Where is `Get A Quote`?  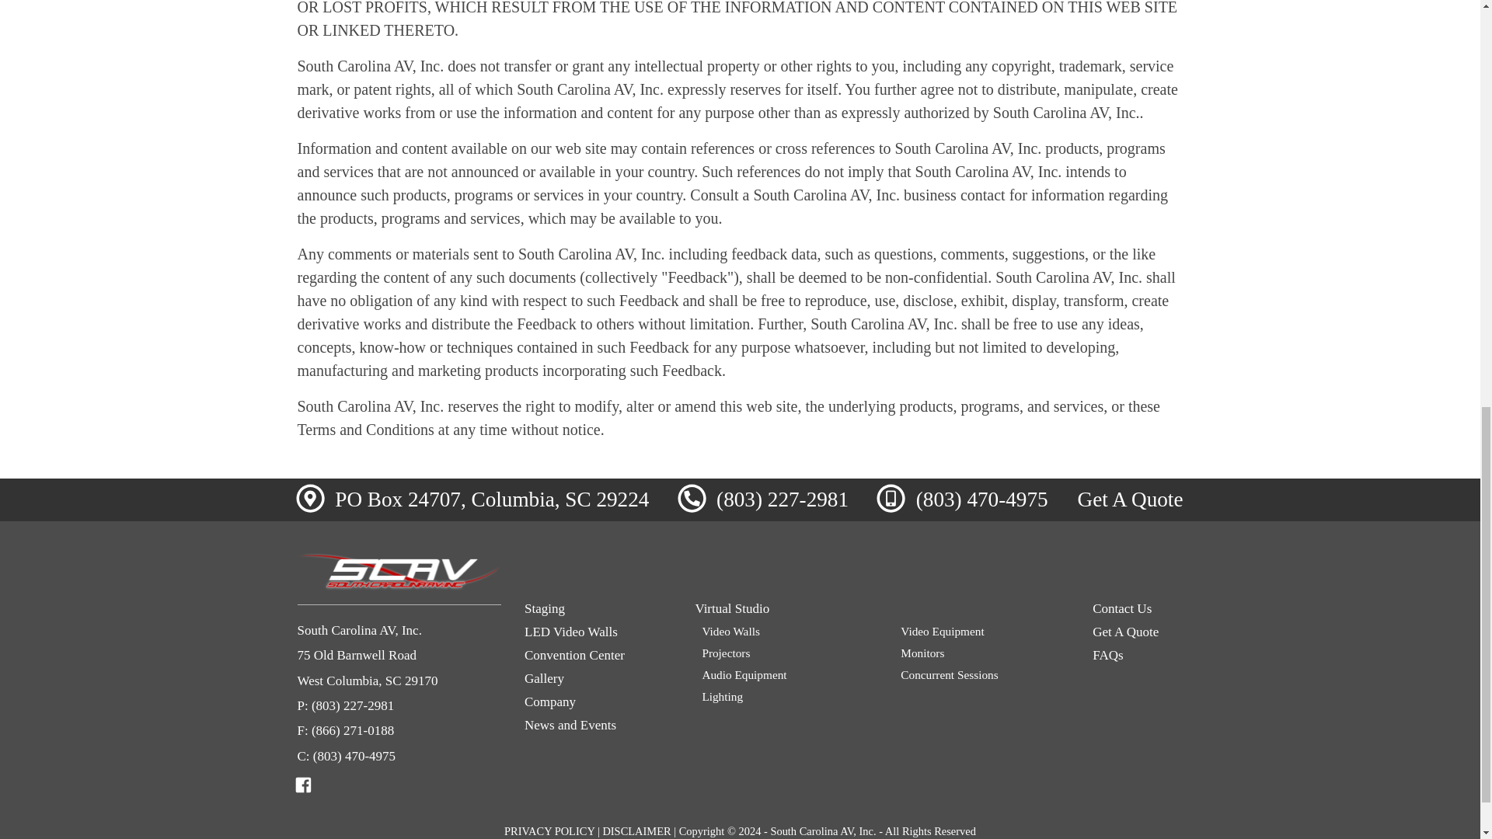 Get A Quote is located at coordinates (1130, 499).